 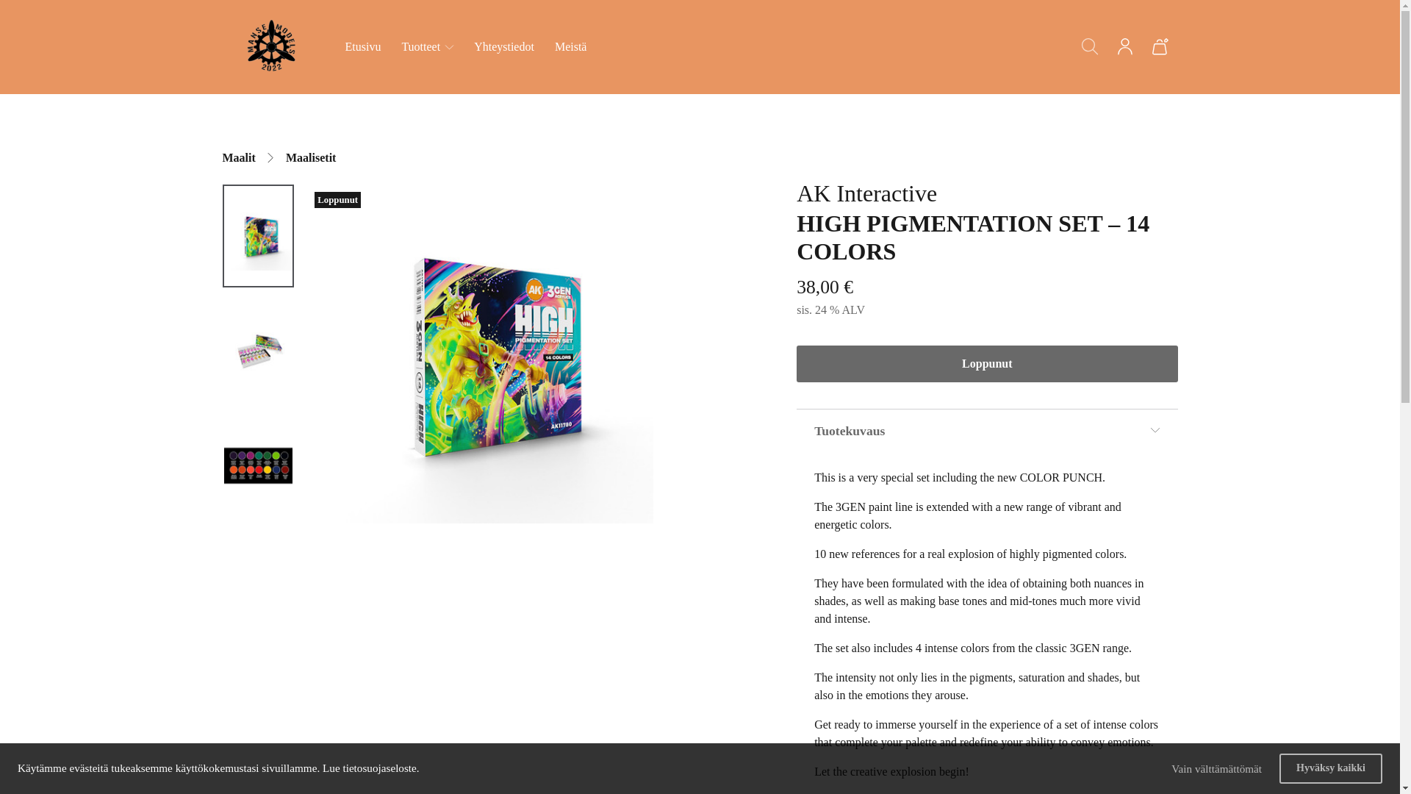 What do you see at coordinates (504, 48) in the screenshot?
I see `Yhteystiedot` at bounding box center [504, 48].